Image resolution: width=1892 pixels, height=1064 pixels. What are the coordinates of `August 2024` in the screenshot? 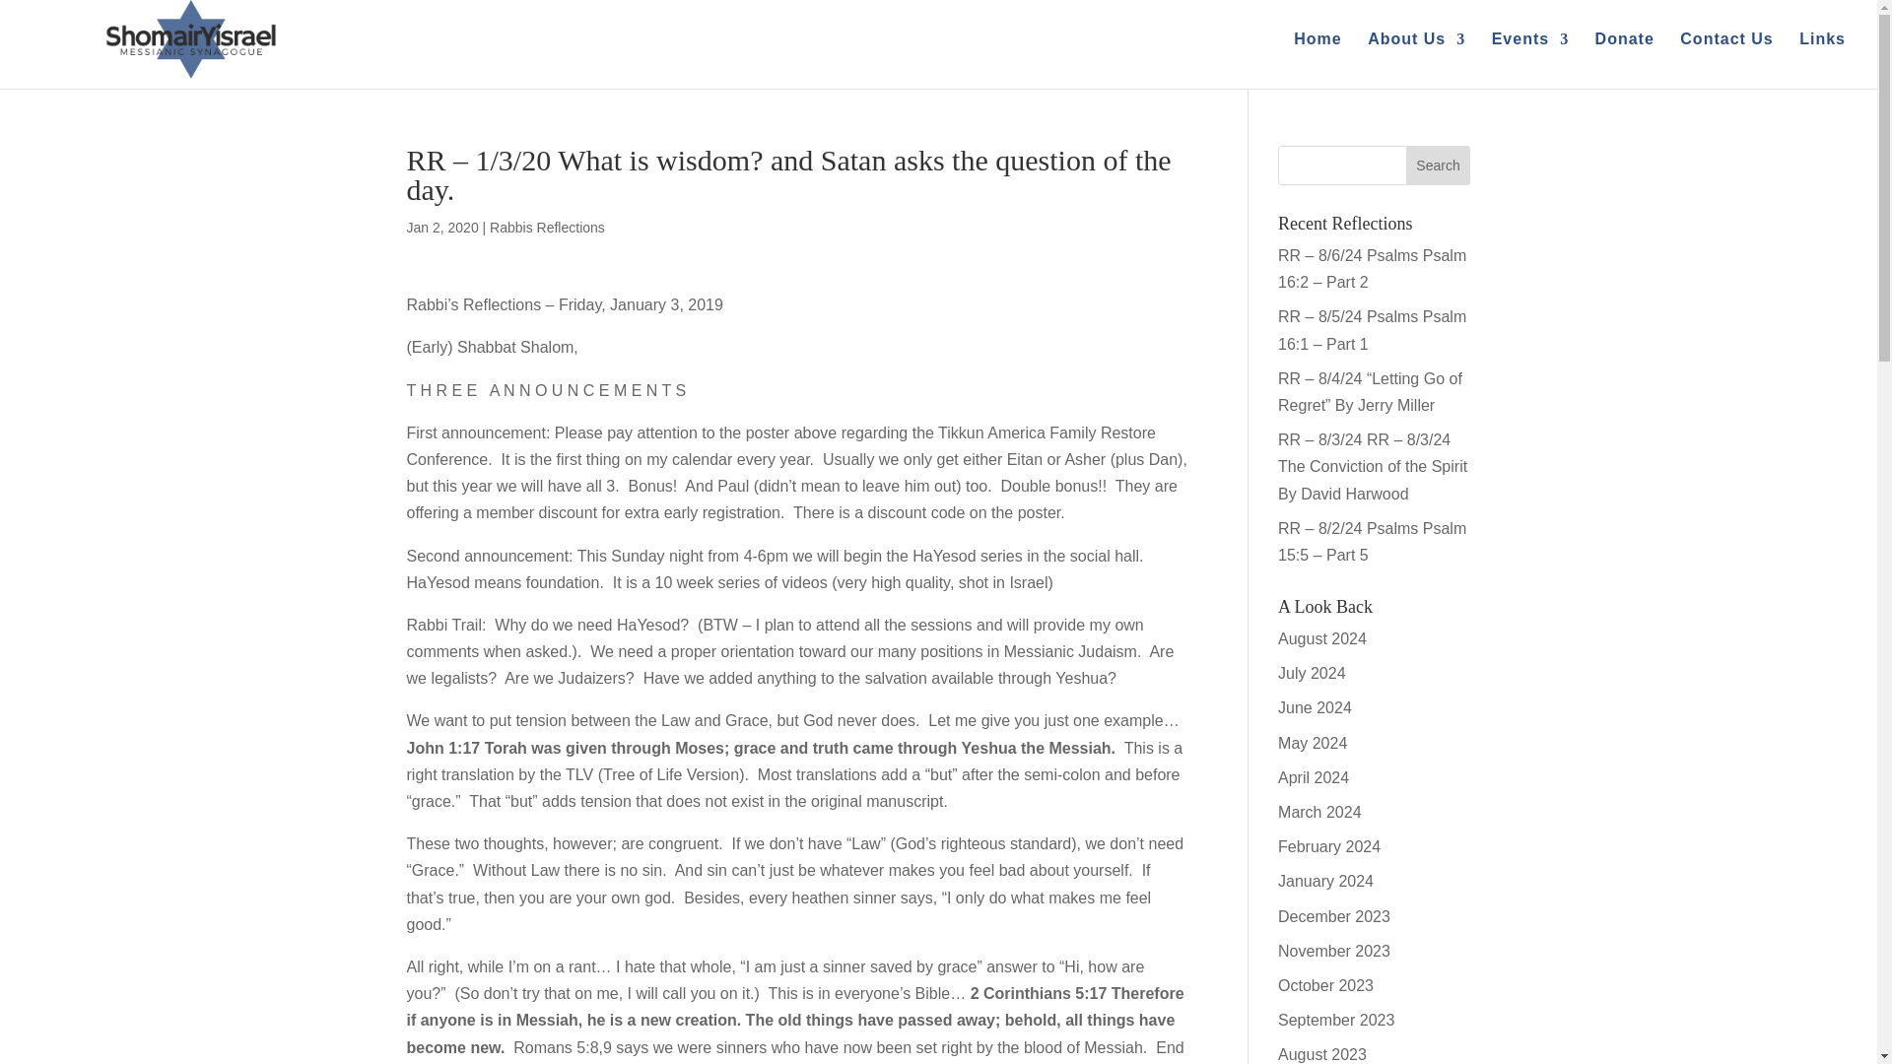 It's located at (1322, 638).